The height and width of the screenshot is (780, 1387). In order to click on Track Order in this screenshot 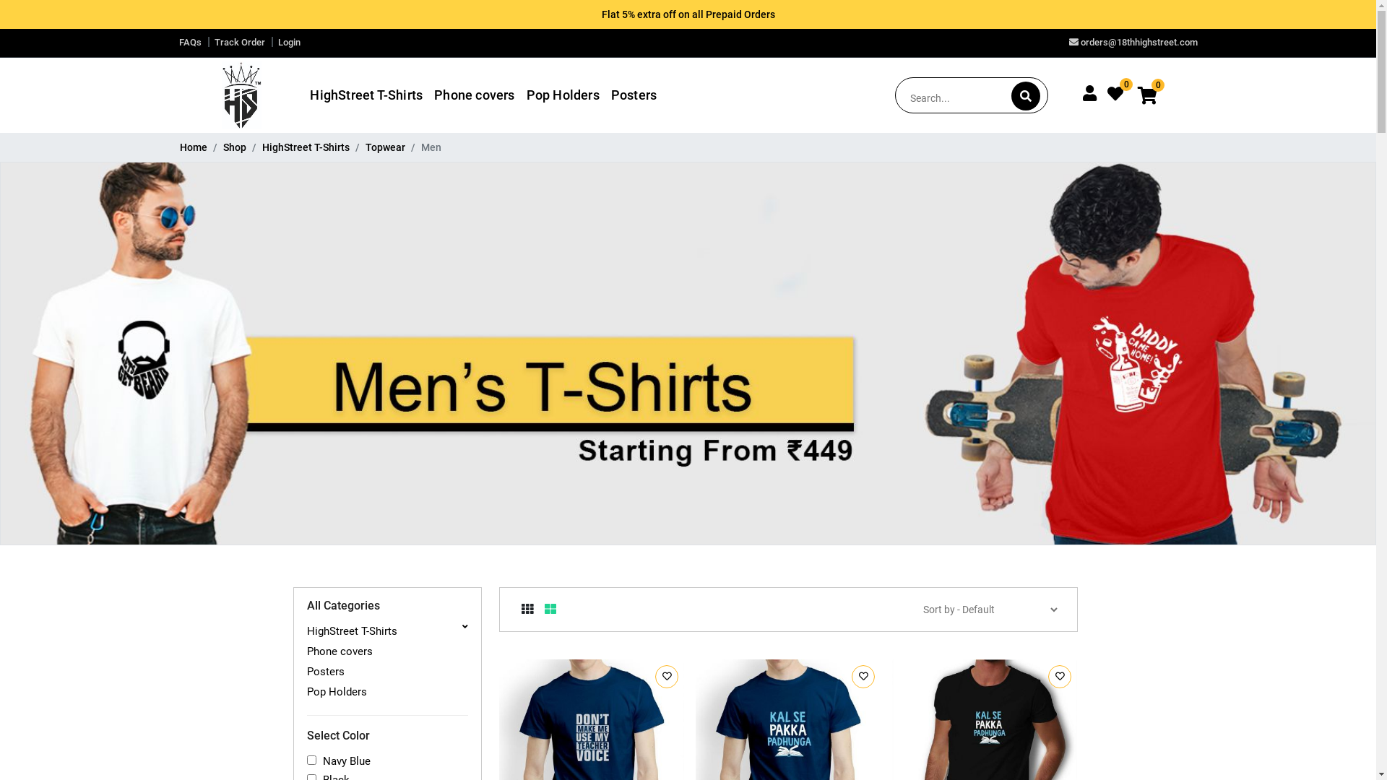, I will do `click(239, 42)`.